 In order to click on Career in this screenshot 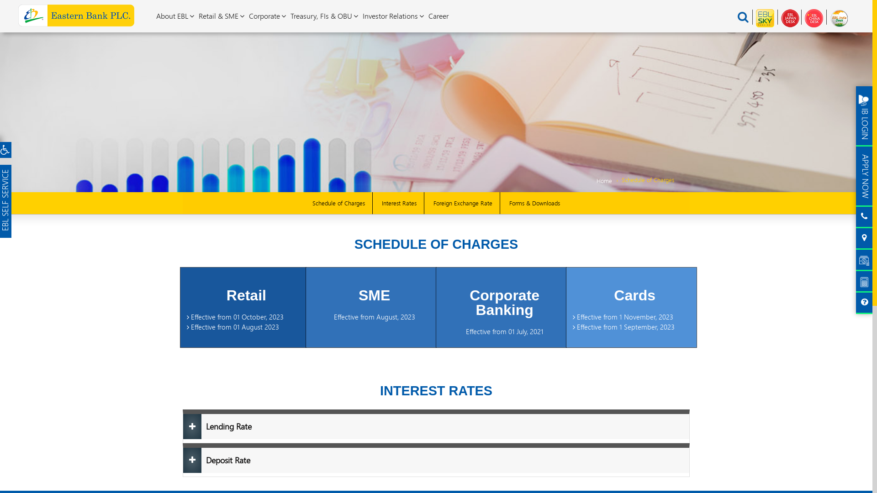, I will do `click(438, 16)`.